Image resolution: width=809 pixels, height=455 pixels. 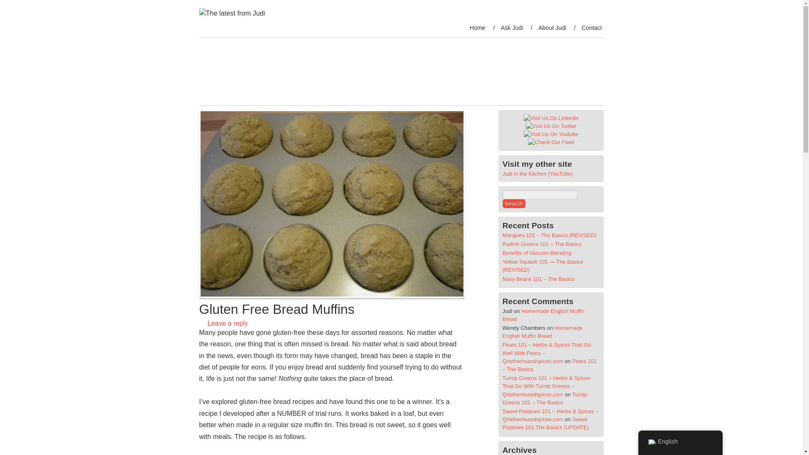 What do you see at coordinates (514, 203) in the screenshot?
I see `Search` at bounding box center [514, 203].